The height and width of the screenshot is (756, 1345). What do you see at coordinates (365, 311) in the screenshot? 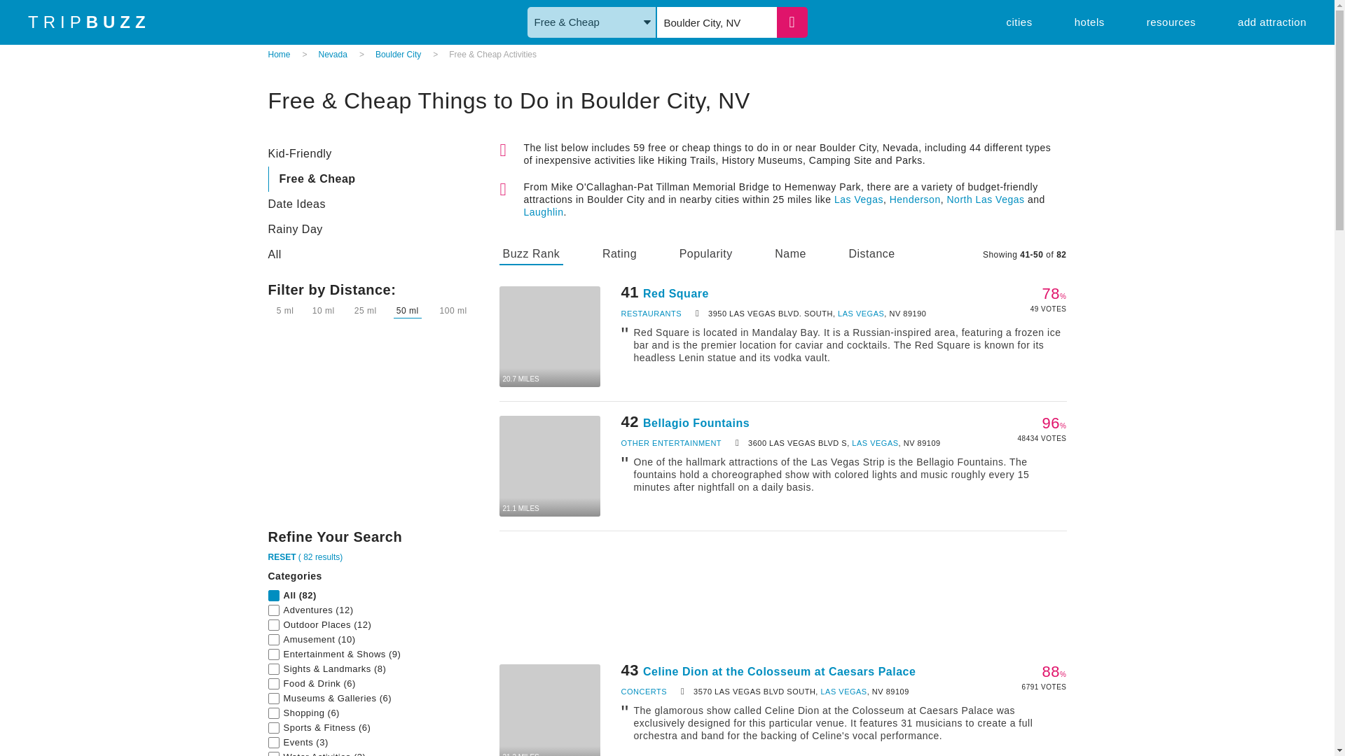
I see `25 ml` at bounding box center [365, 311].